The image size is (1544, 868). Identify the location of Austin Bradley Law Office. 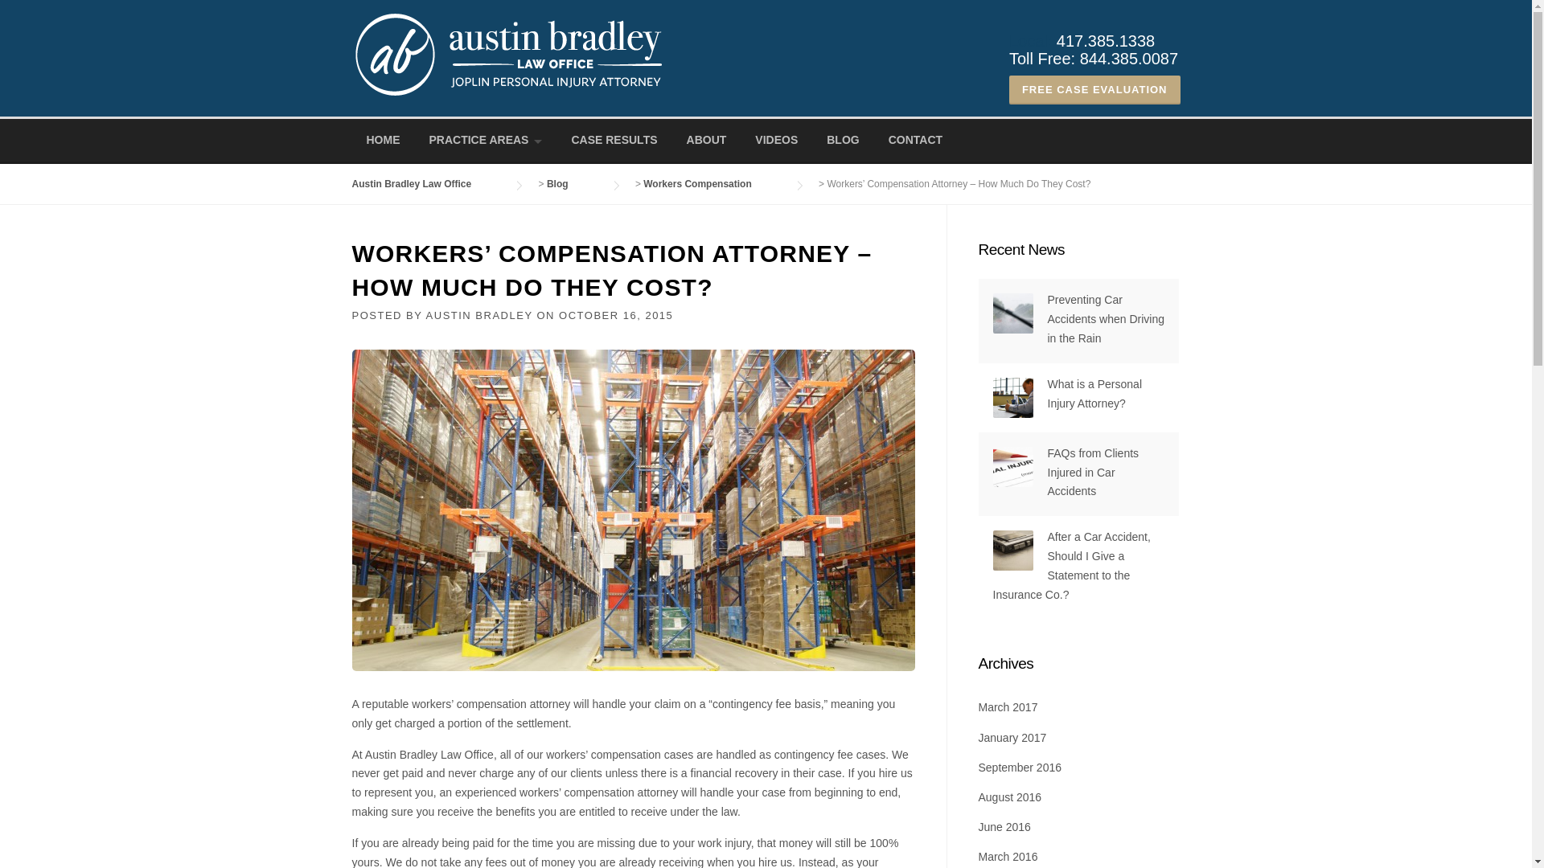
(428, 184).